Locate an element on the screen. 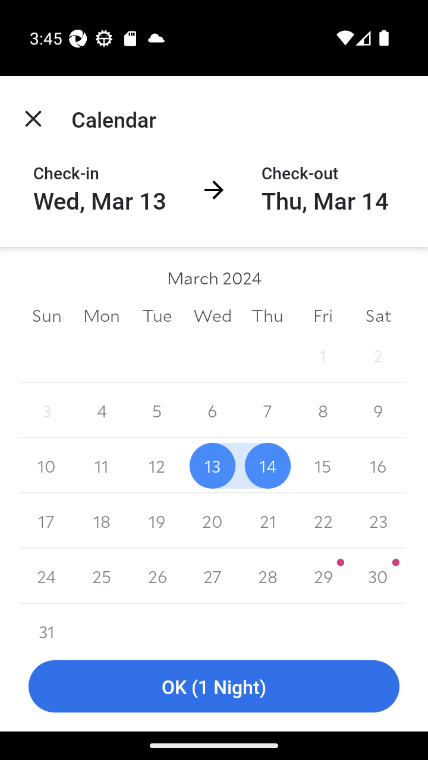 This screenshot has height=760, width=428. 8 8 March 2024 is located at coordinates (322, 411).